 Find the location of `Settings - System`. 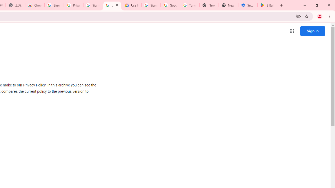

Settings - System is located at coordinates (248, 5).